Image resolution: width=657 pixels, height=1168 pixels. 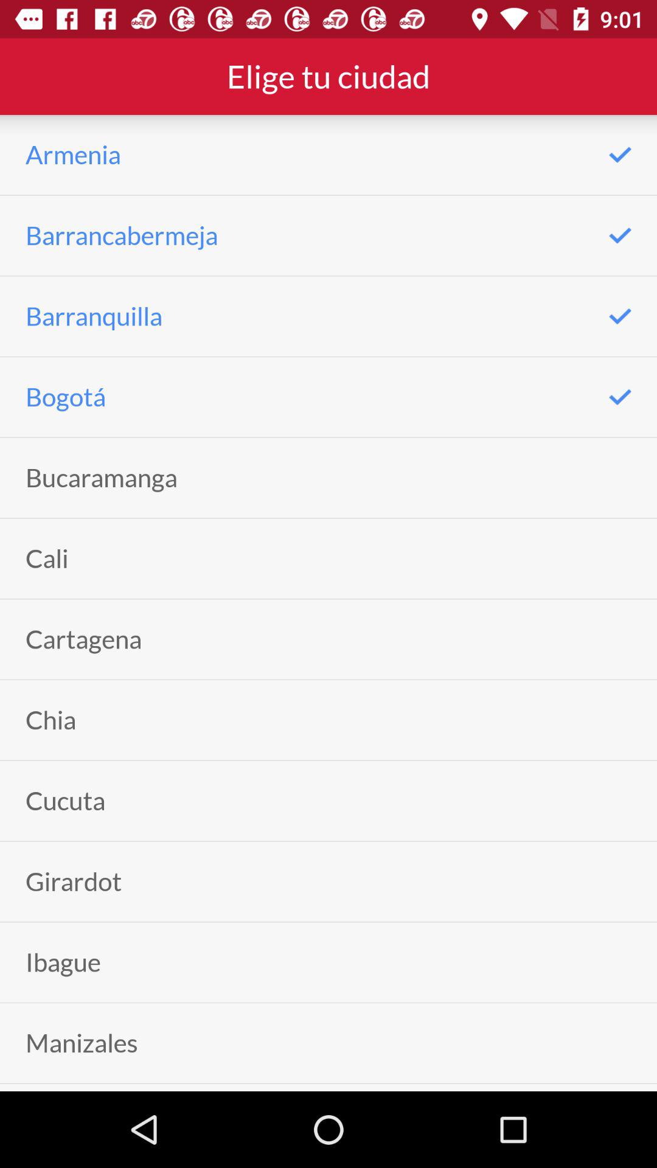 What do you see at coordinates (84, 639) in the screenshot?
I see `launch the item above chia icon` at bounding box center [84, 639].